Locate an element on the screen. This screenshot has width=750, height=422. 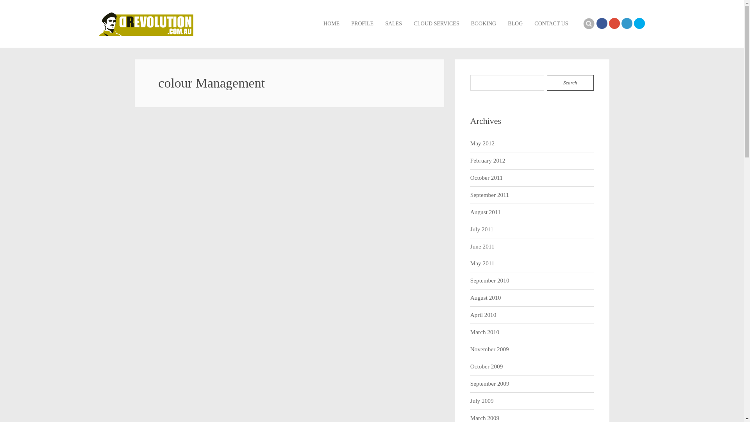
Facebook is located at coordinates (602, 23).